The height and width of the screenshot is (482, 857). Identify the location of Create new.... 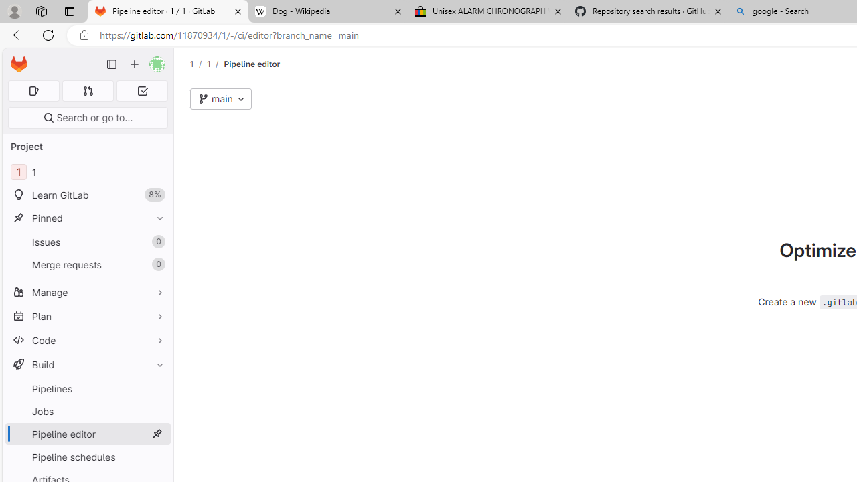
(135, 64).